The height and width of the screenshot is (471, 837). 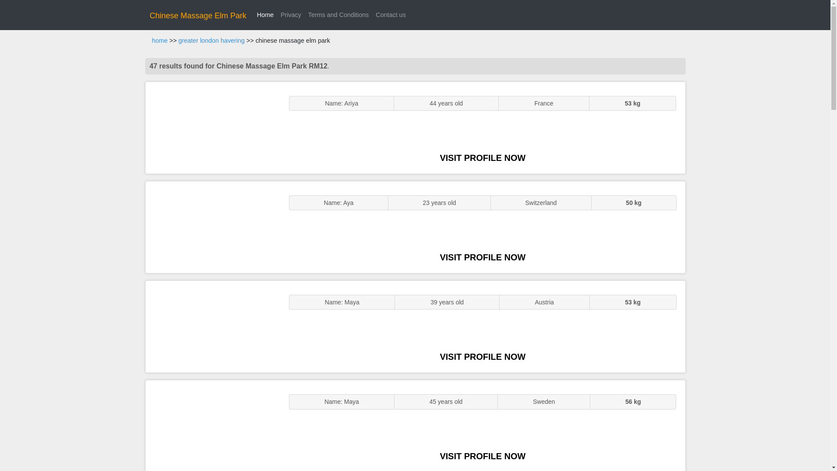 What do you see at coordinates (213, 326) in the screenshot?
I see `Sexy` at bounding box center [213, 326].